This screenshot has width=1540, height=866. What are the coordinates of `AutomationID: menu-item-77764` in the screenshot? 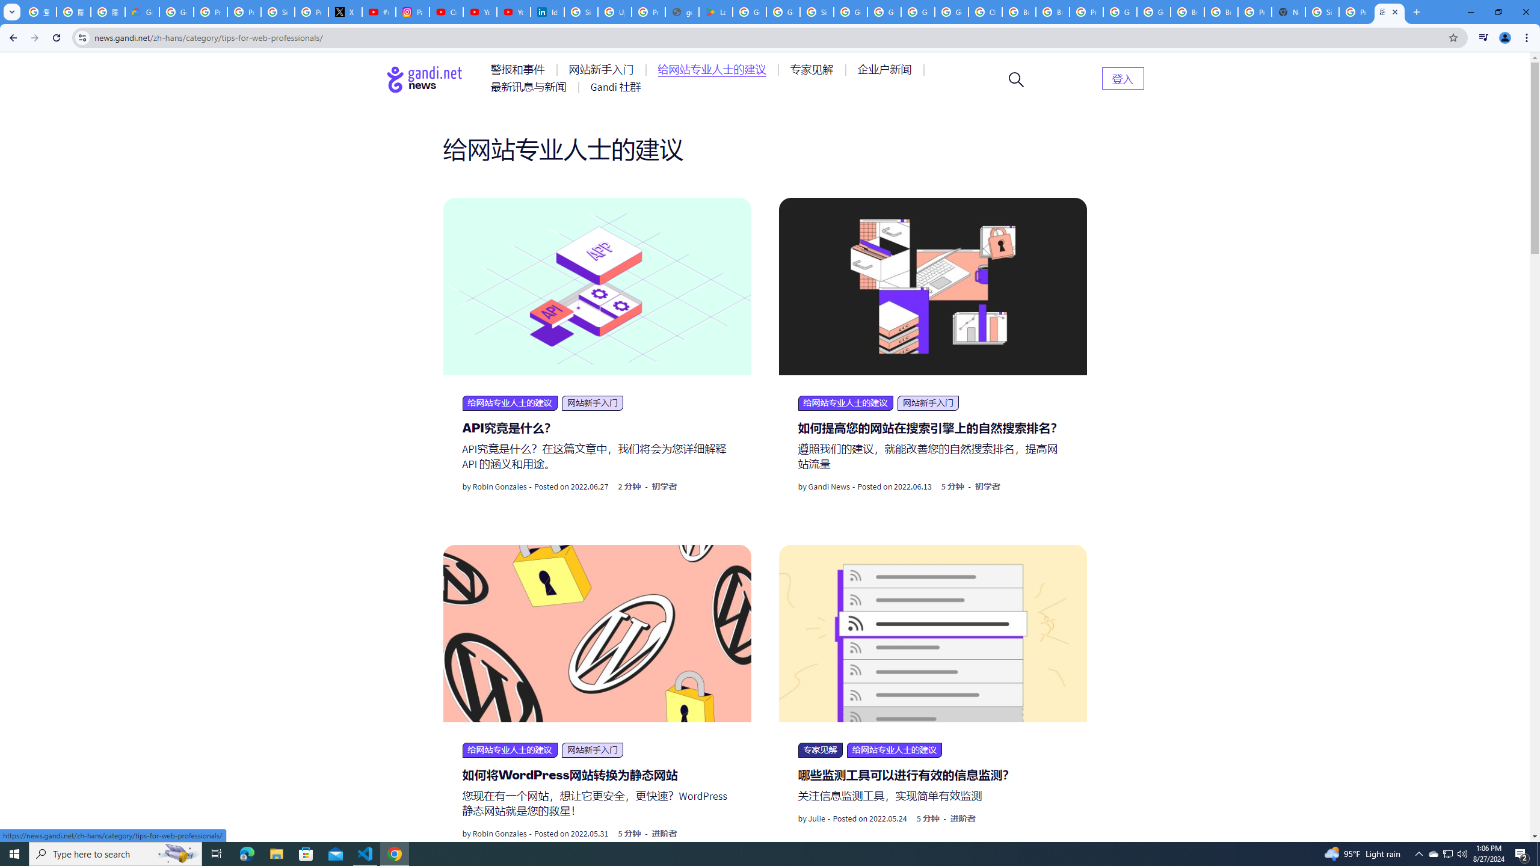 It's located at (813, 70).